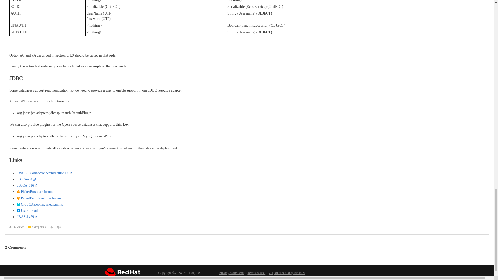 This screenshot has height=280, width=498. What do you see at coordinates (231, 273) in the screenshot?
I see `Privacy statement` at bounding box center [231, 273].